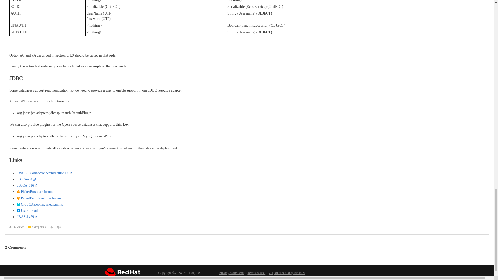 This screenshot has height=280, width=498. What do you see at coordinates (231, 273) in the screenshot?
I see `Privacy statement` at bounding box center [231, 273].